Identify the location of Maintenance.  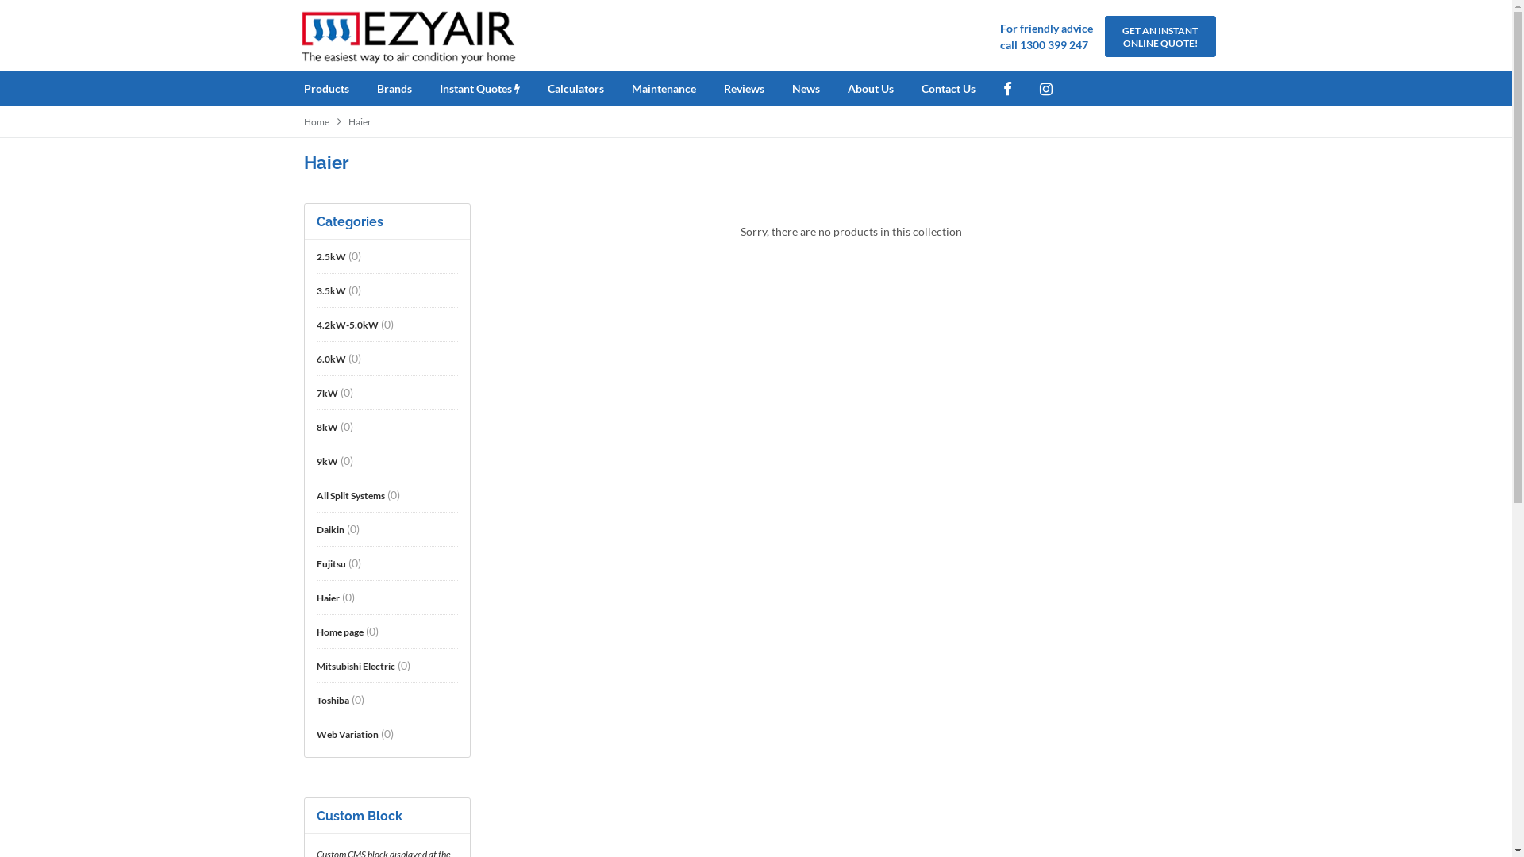
(676, 89).